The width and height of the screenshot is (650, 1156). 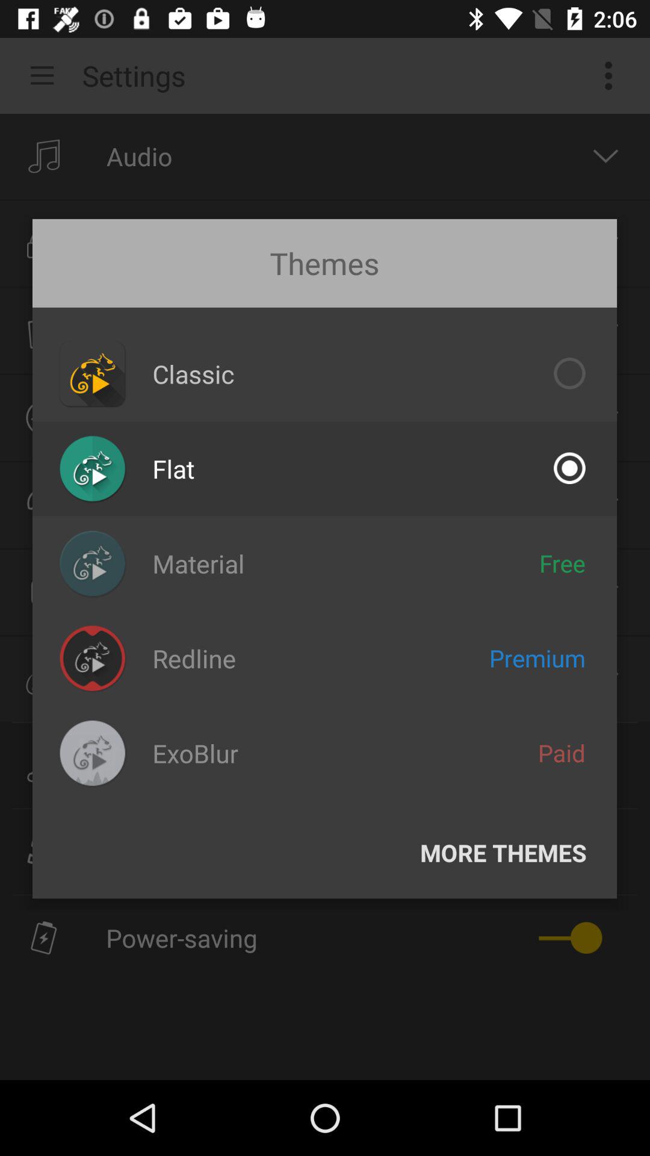 I want to click on choose item above premium icon, so click(x=562, y=563).